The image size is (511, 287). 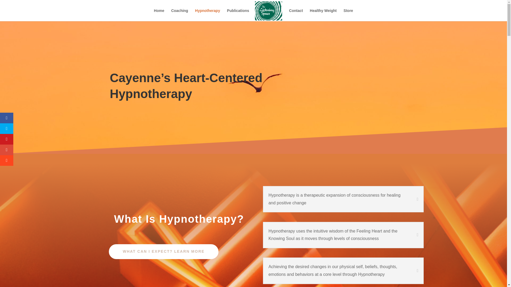 I want to click on Hypnotherapy, so click(x=208, y=15).